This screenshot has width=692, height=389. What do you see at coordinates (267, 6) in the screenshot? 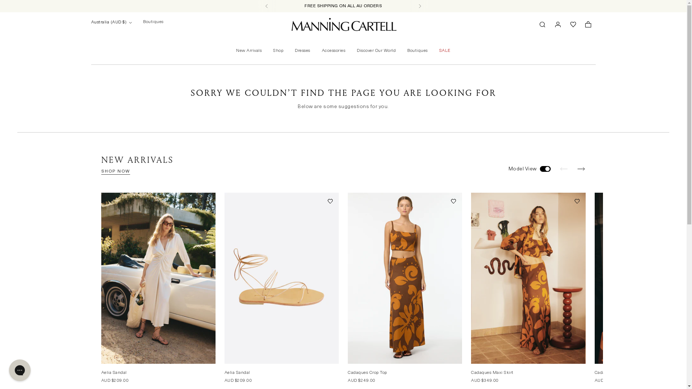
I see `Previous` at bounding box center [267, 6].